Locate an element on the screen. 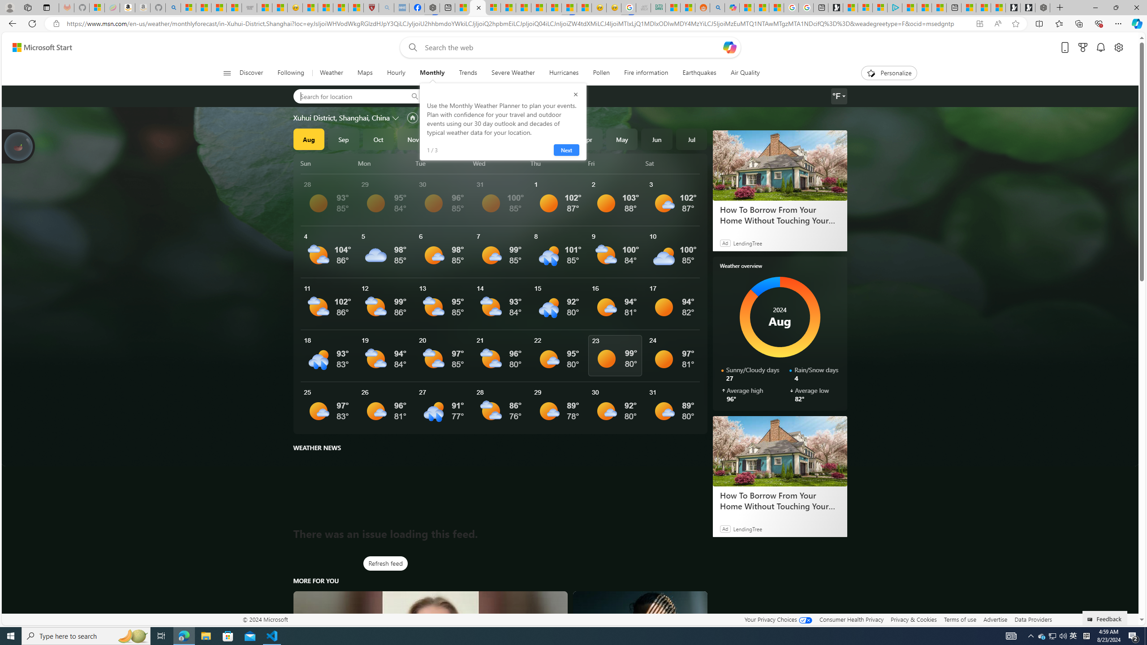  Terms of use is located at coordinates (960, 619).